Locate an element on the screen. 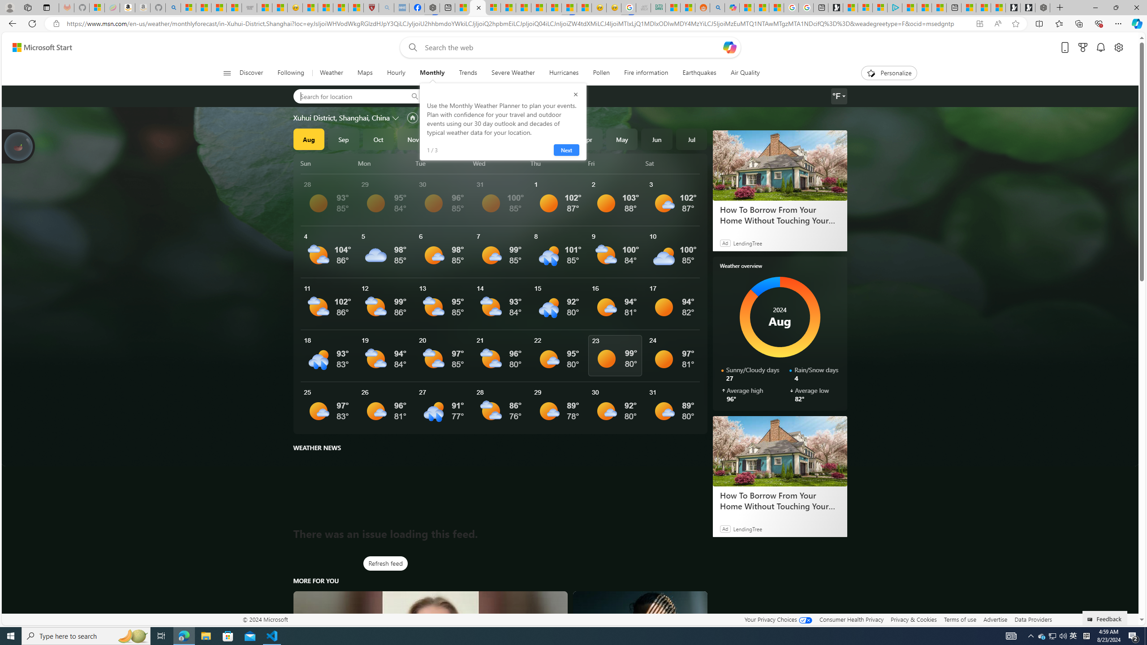  Terms of use is located at coordinates (960, 619).